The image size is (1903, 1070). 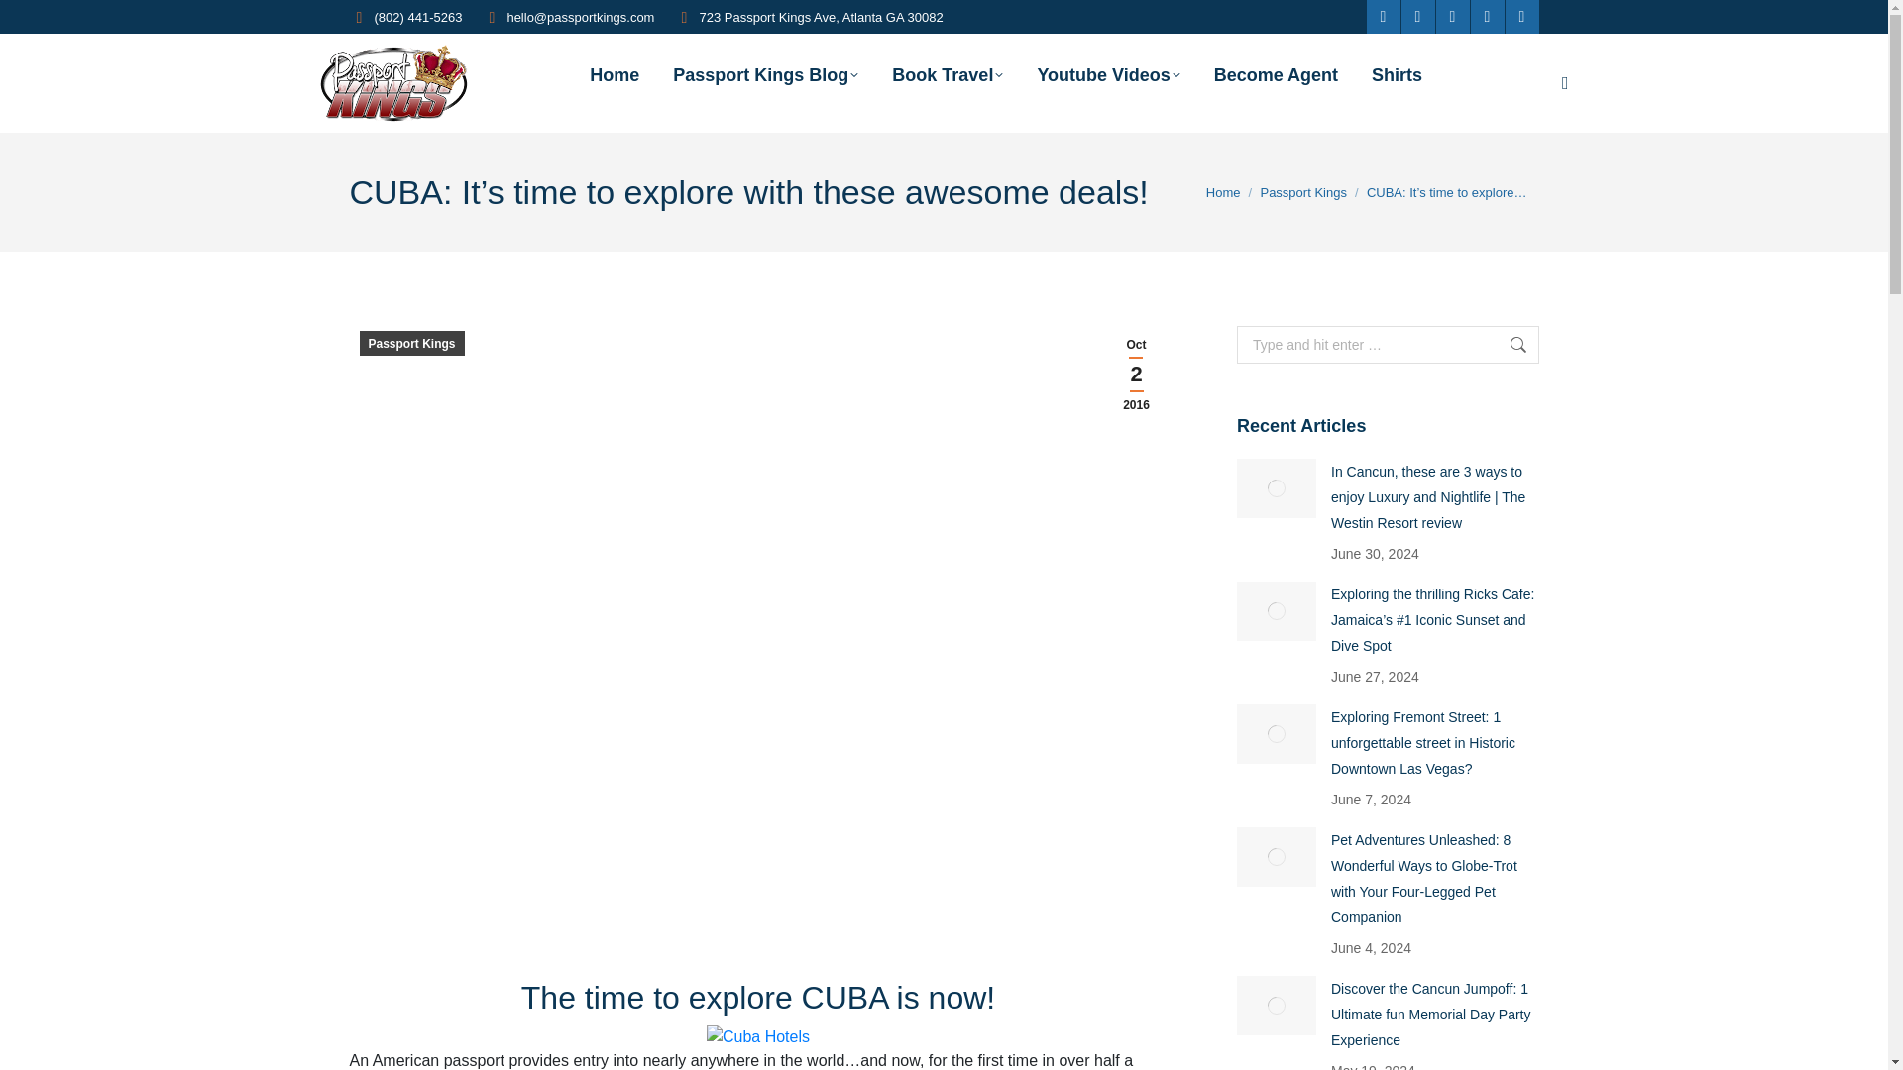 I want to click on Home, so click(x=1223, y=192).